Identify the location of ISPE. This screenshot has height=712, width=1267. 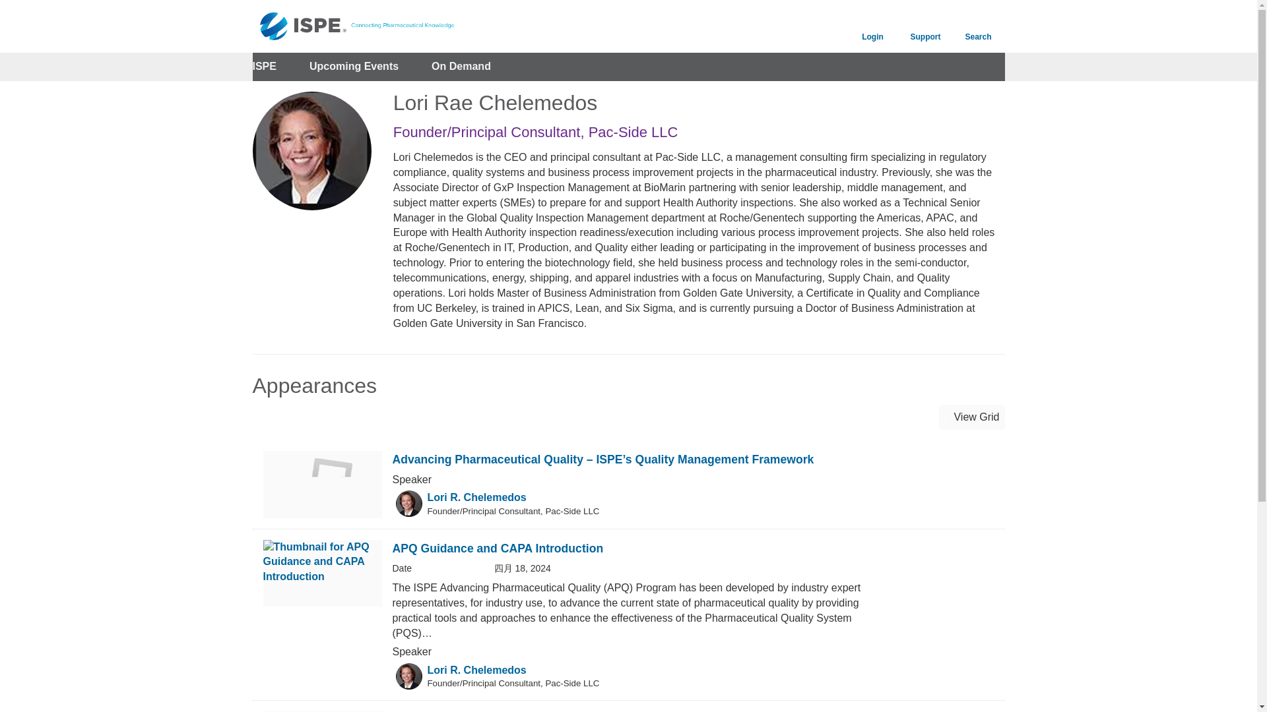
(264, 67).